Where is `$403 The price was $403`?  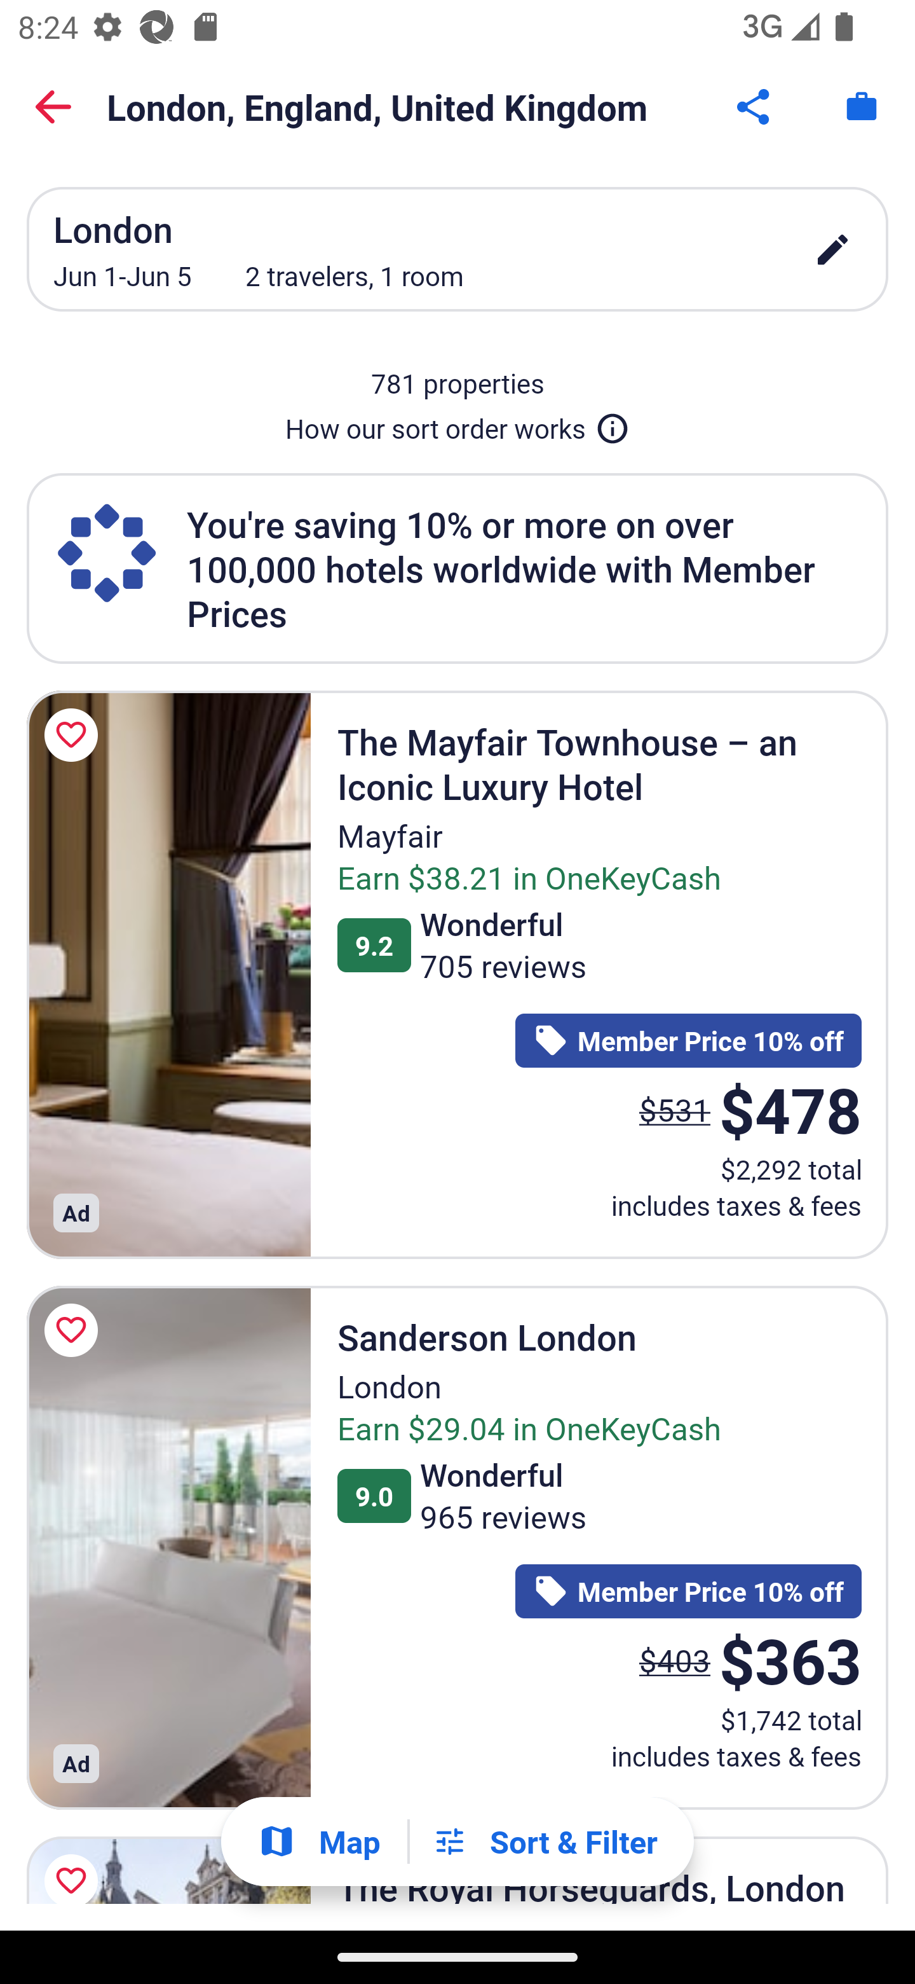
$403 The price was $403 is located at coordinates (675, 1660).